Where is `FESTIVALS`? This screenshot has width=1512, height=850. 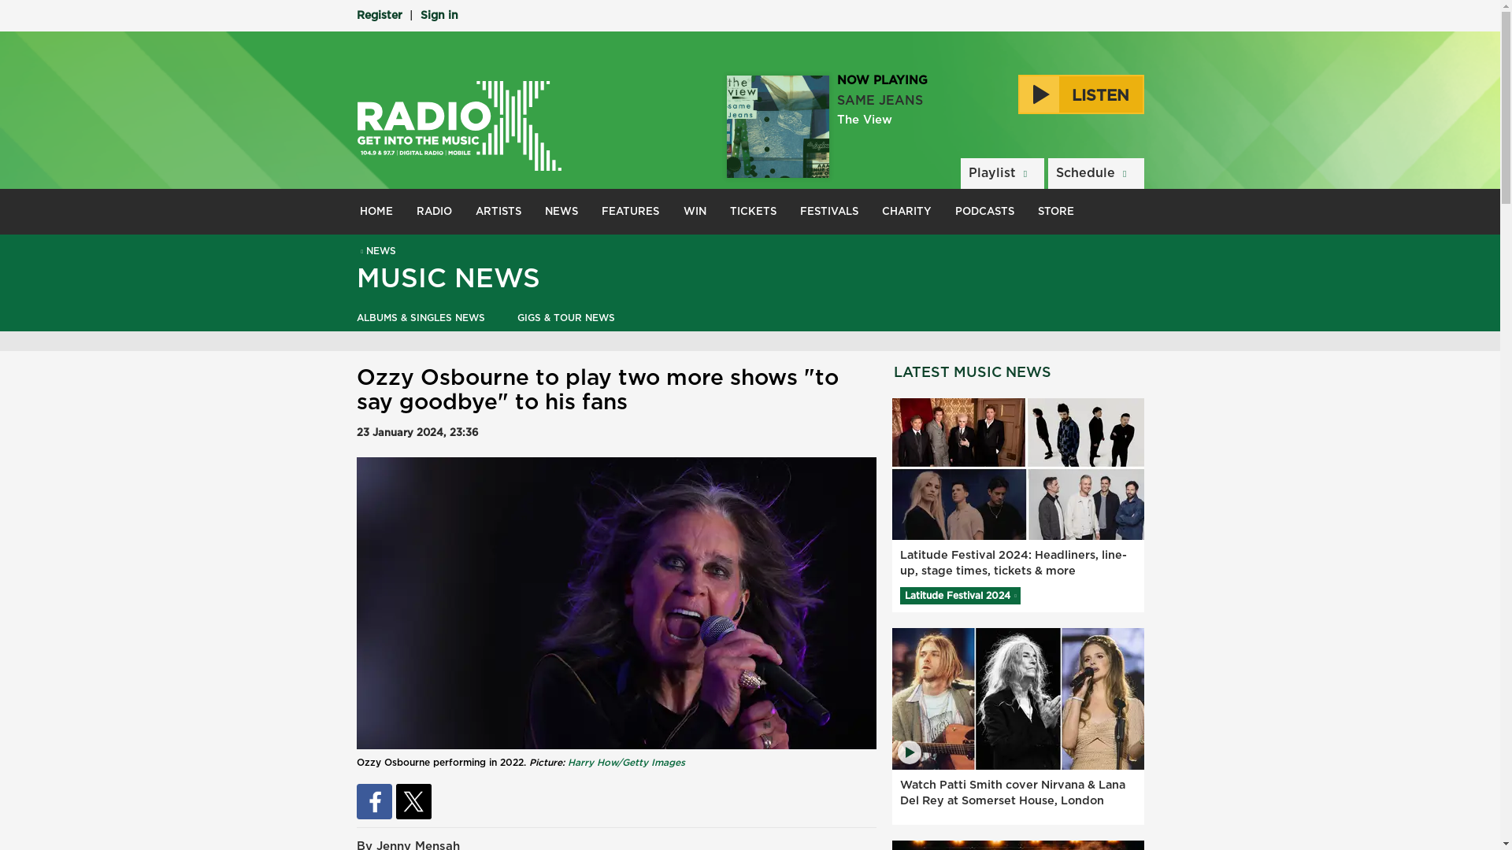 FESTIVALS is located at coordinates (828, 211).